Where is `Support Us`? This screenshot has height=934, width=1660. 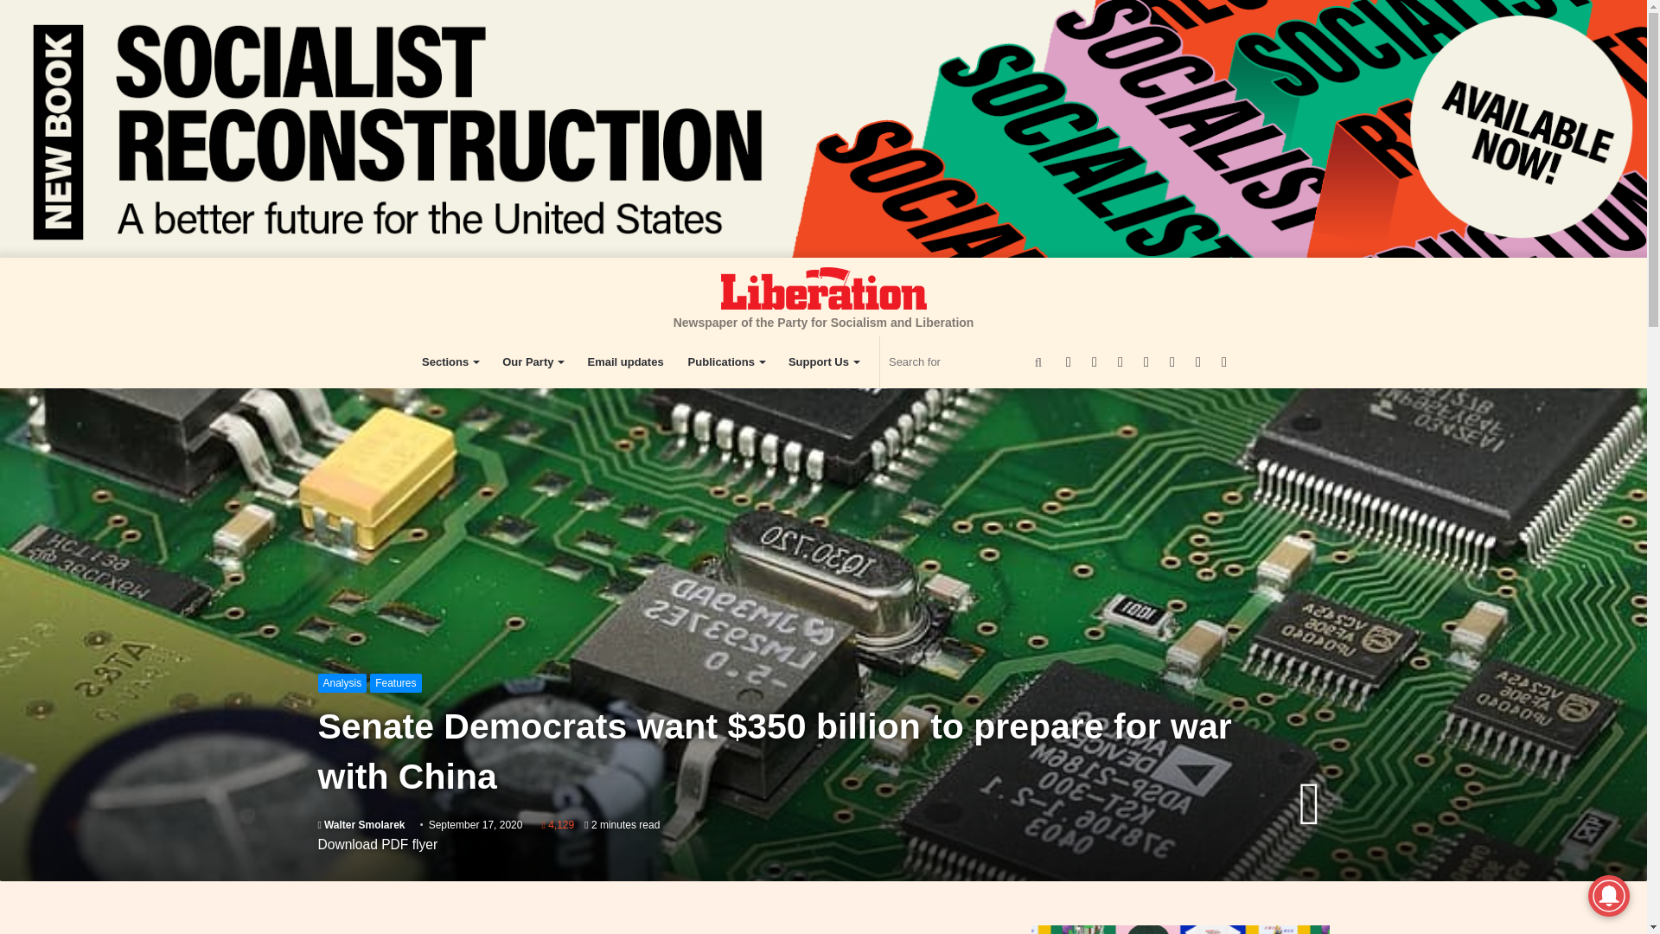 Support Us is located at coordinates (823, 361).